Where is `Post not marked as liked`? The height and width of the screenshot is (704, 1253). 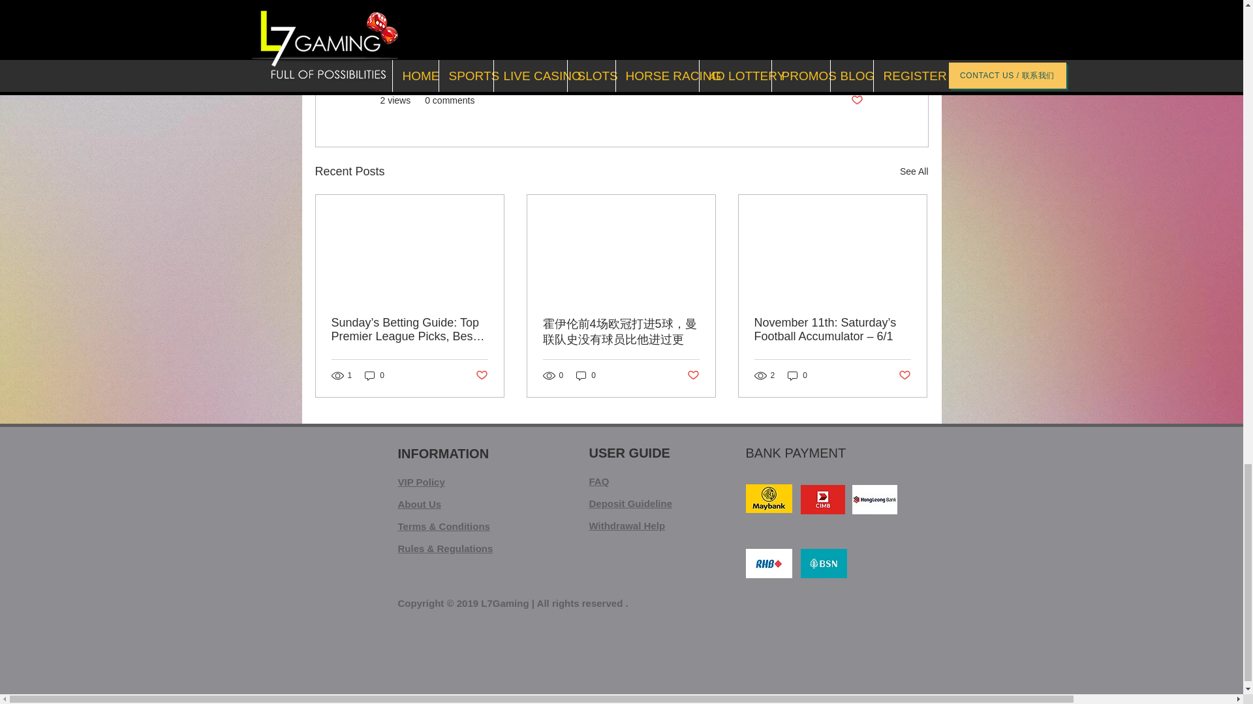
Post not marked as liked is located at coordinates (480, 375).